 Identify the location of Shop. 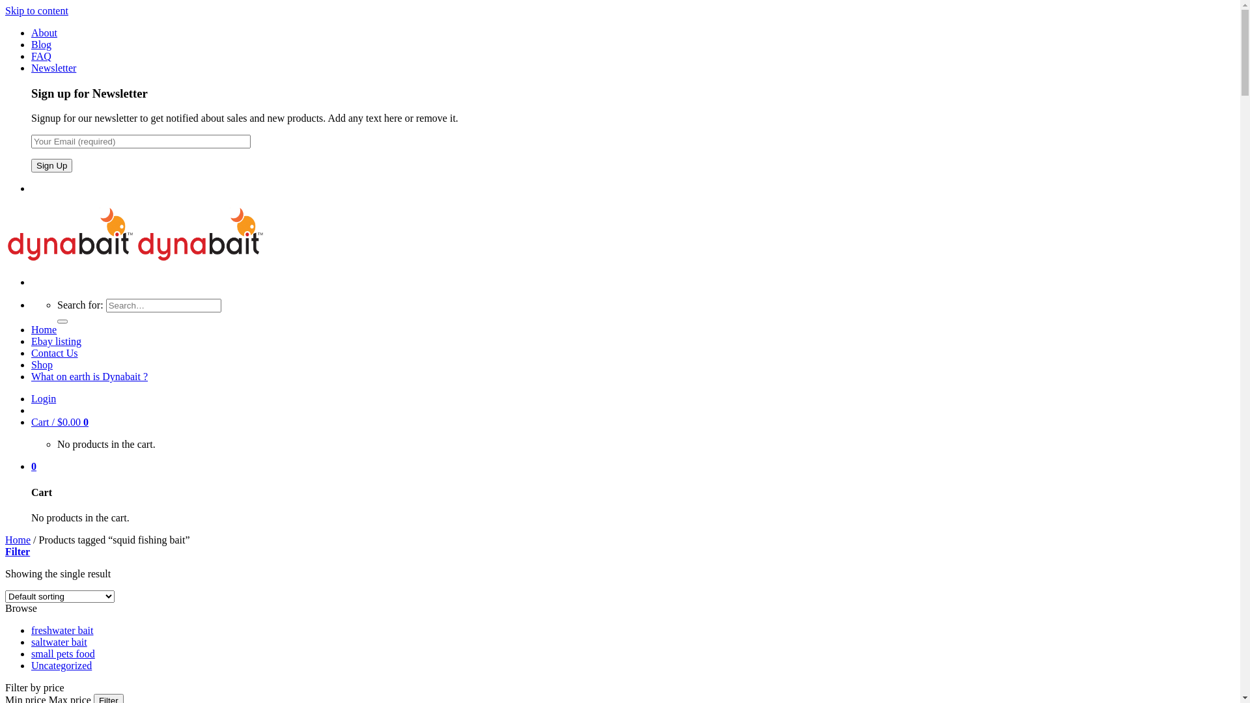
(42, 365).